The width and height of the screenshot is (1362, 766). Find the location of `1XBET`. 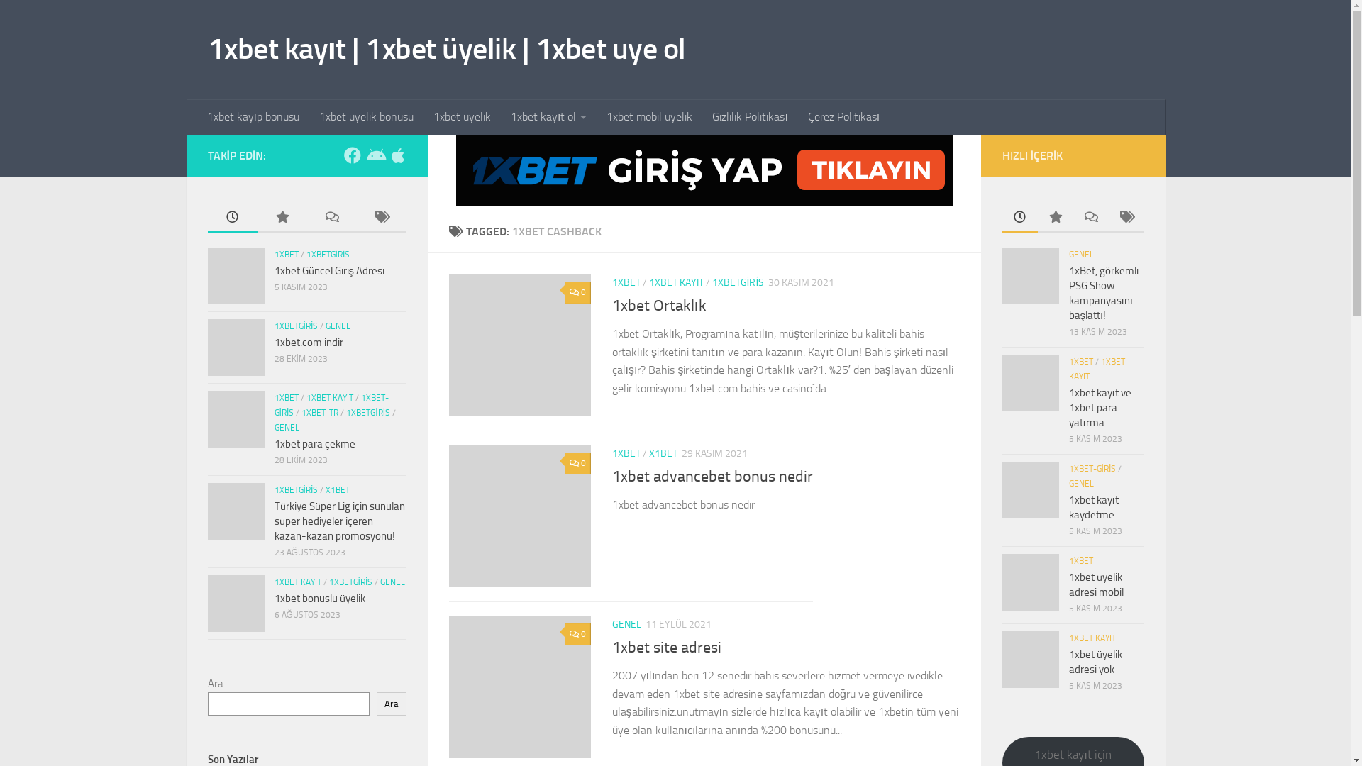

1XBET is located at coordinates (626, 282).